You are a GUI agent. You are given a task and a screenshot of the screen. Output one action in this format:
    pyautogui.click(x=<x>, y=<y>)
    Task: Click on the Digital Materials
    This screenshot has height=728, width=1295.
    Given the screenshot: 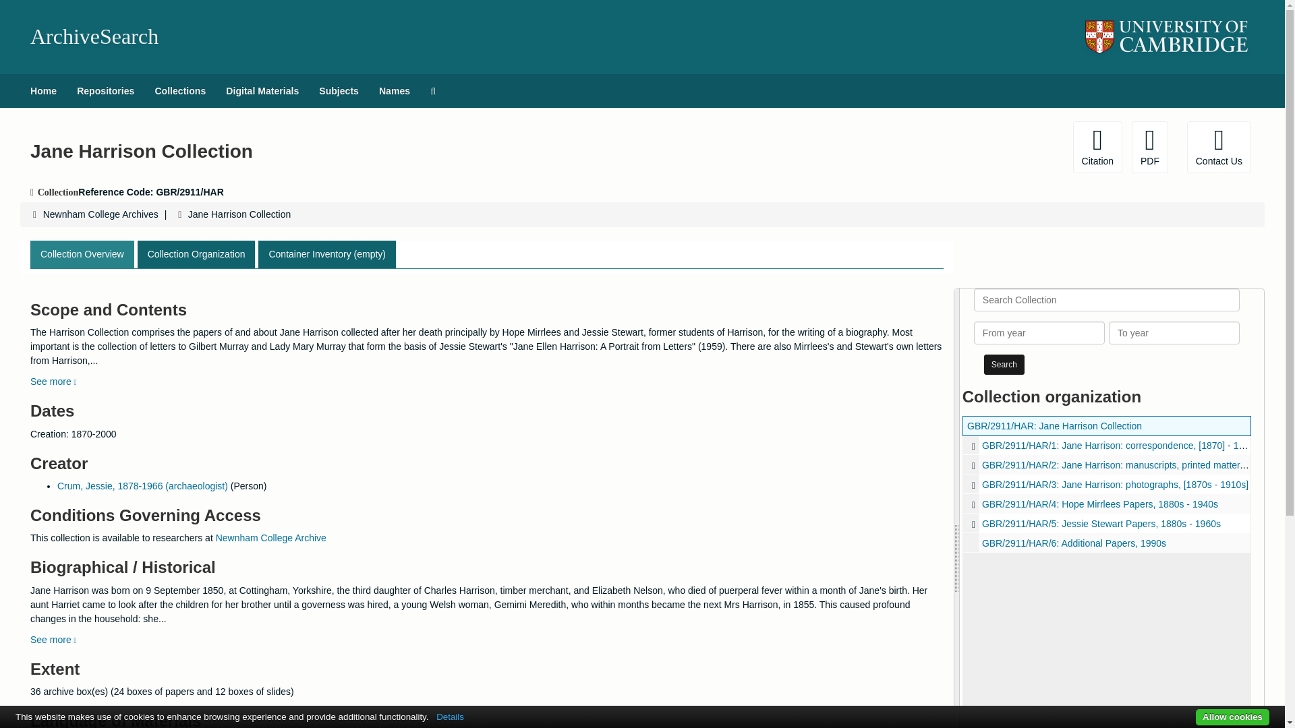 What is the action you would take?
    pyautogui.click(x=262, y=90)
    